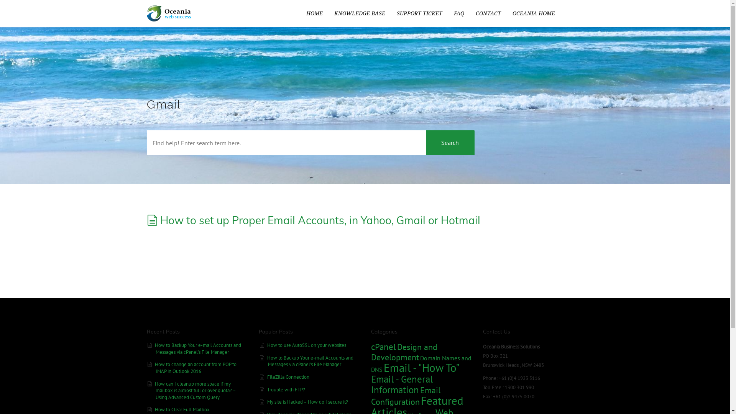 This screenshot has width=736, height=414. Describe the element at coordinates (406, 396) in the screenshot. I see `Email Configuration` at that location.